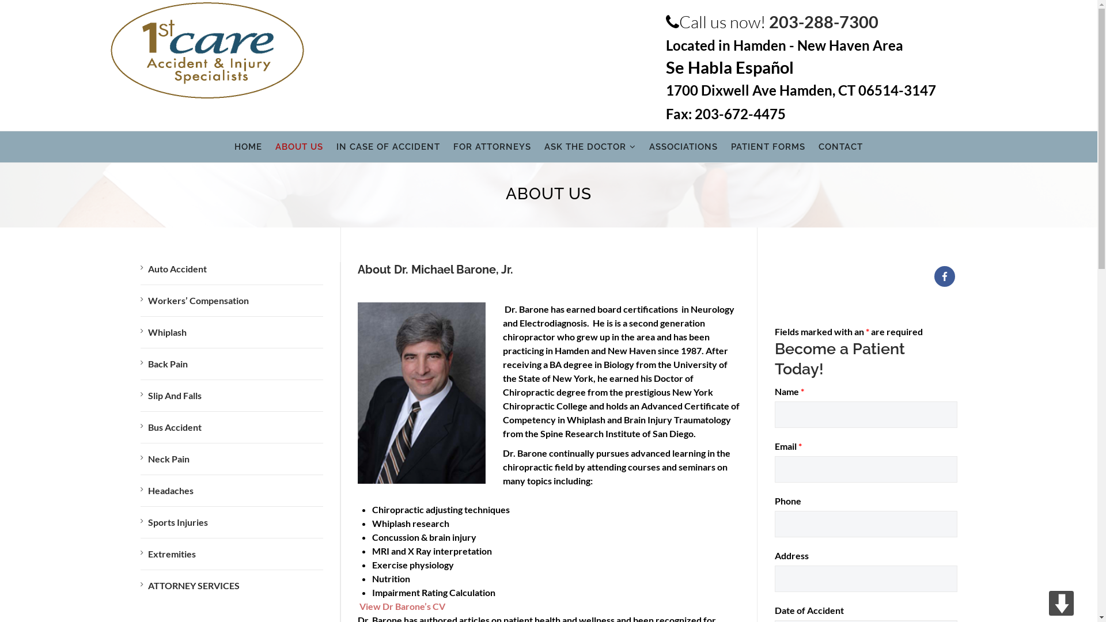 This screenshot has width=1106, height=622. Describe the element at coordinates (300, 147) in the screenshot. I see `ABOUT US` at that location.